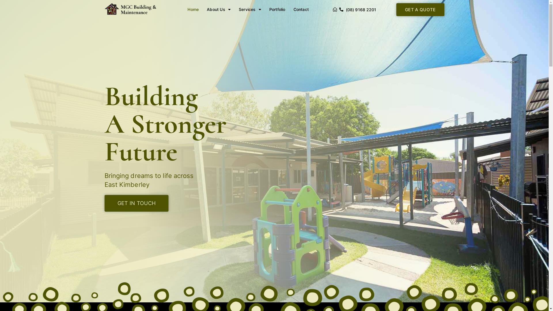 This screenshot has height=311, width=553. What do you see at coordinates (277, 10) in the screenshot?
I see `Portfolio` at bounding box center [277, 10].